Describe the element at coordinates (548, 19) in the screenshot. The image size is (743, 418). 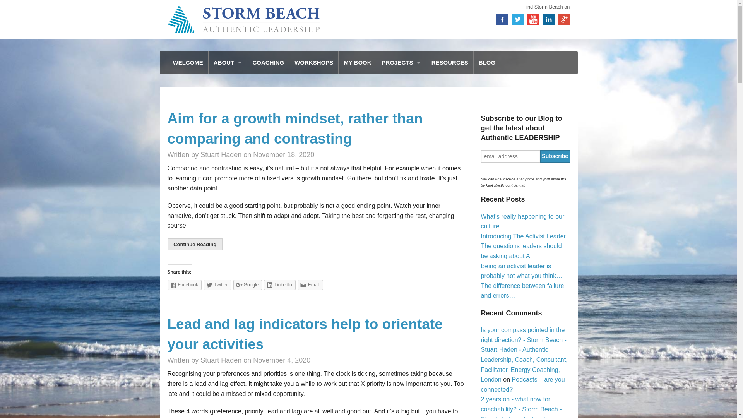
I see `LinkedIn` at that location.